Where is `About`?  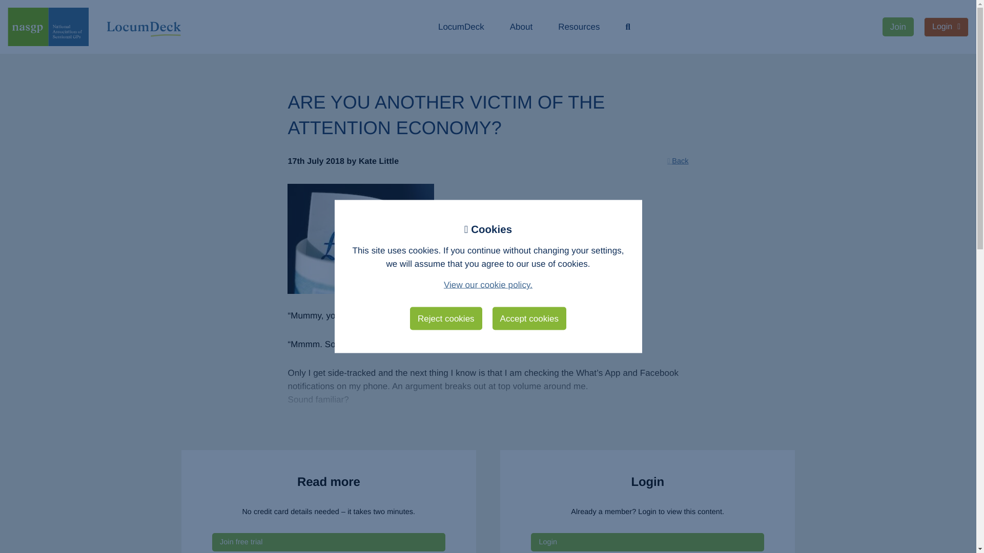 About is located at coordinates (521, 27).